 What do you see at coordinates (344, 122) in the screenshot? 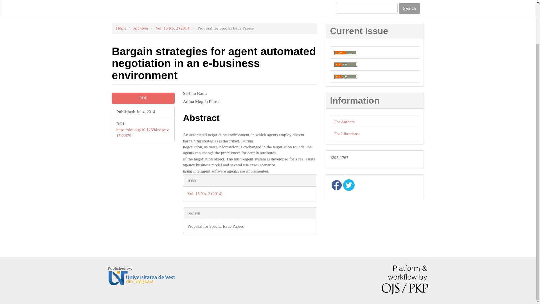
I see `For Authors` at bounding box center [344, 122].